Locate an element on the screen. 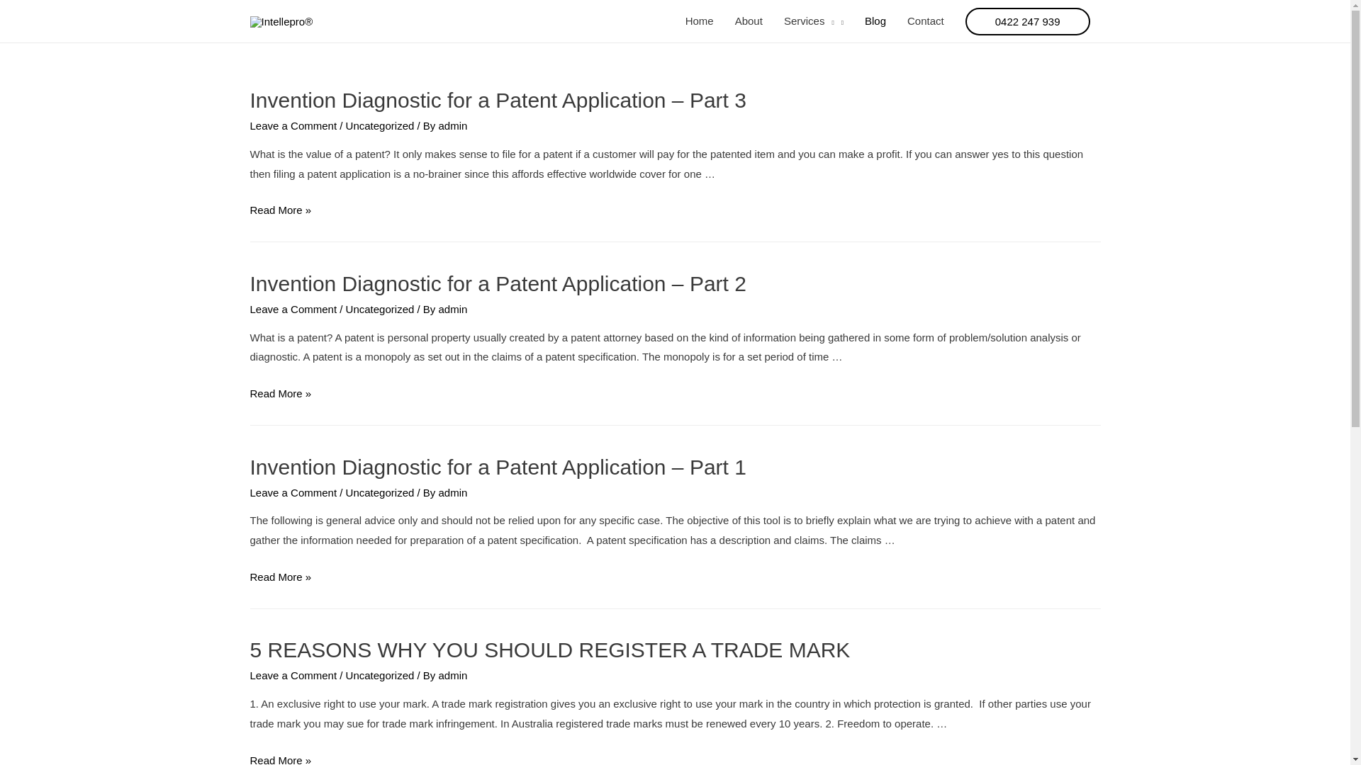  Leave a Comment is located at coordinates (293, 676).